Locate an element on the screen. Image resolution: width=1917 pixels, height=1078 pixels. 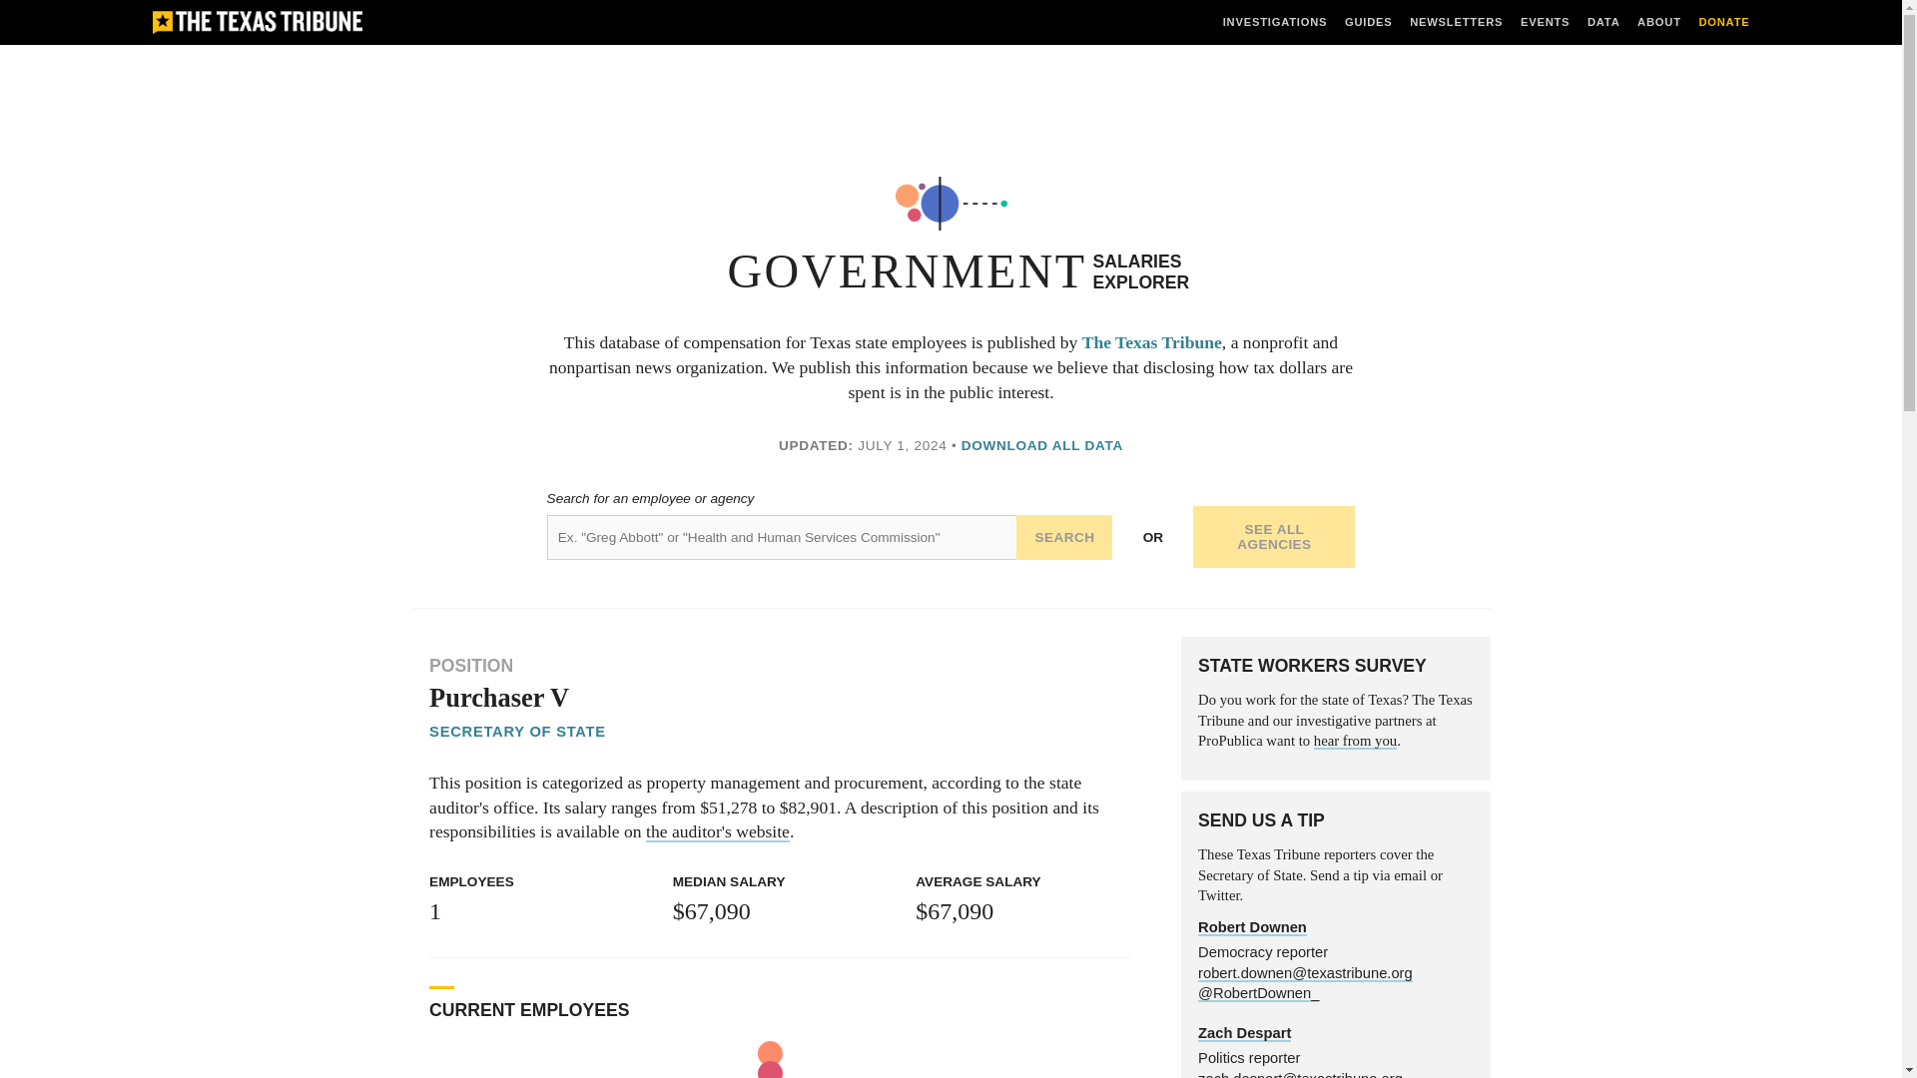
ABOUT is located at coordinates (1658, 22).